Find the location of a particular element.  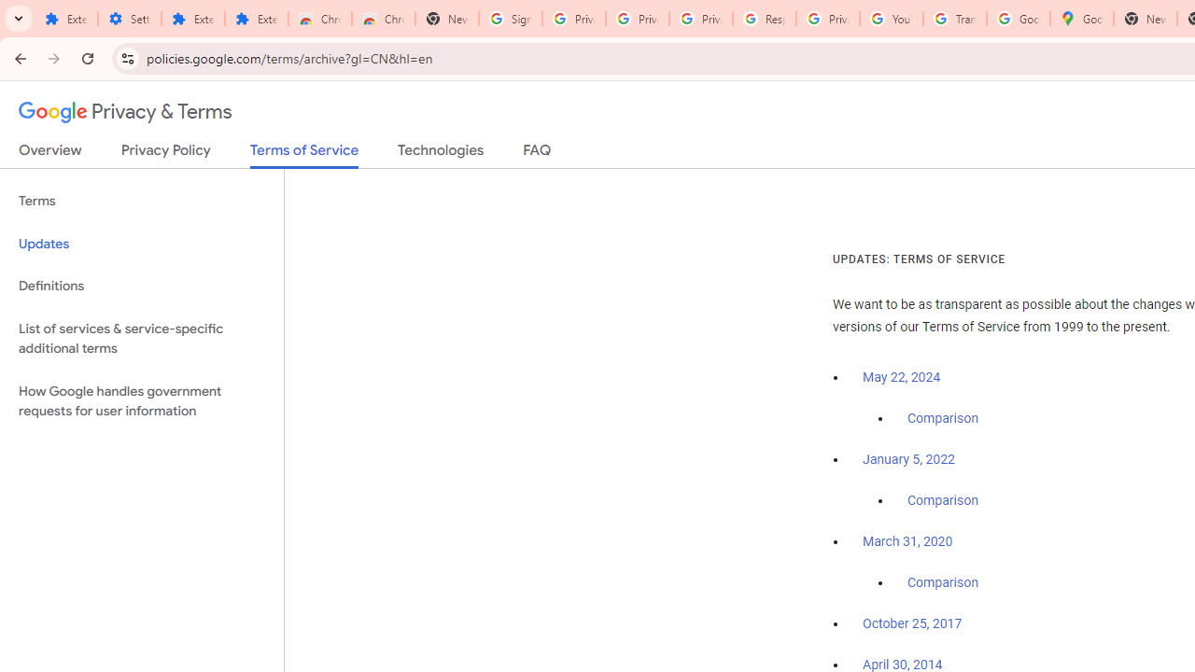

March 31, 2020 is located at coordinates (907, 541).